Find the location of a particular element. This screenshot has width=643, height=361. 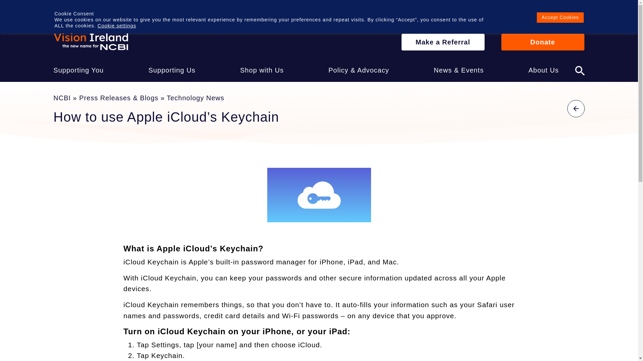

Accept Cookies is located at coordinates (560, 17).